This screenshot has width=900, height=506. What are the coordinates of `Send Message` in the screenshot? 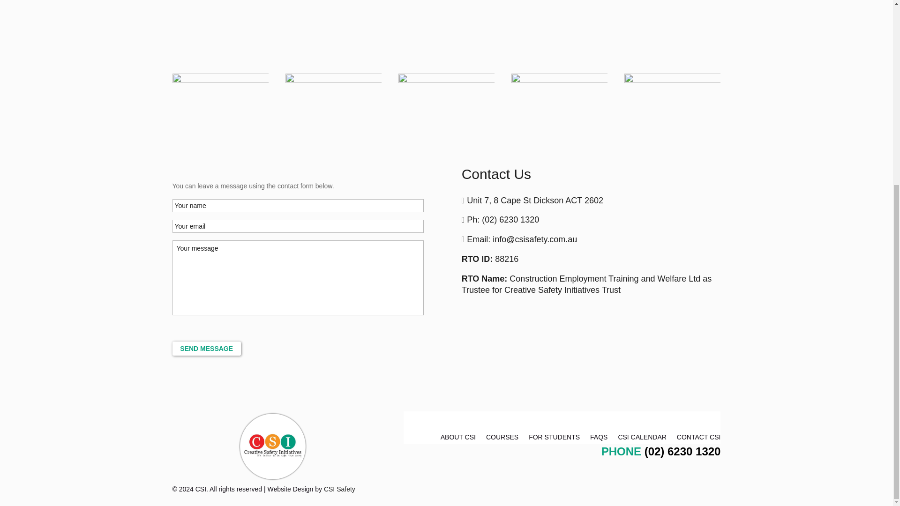 It's located at (207, 349).